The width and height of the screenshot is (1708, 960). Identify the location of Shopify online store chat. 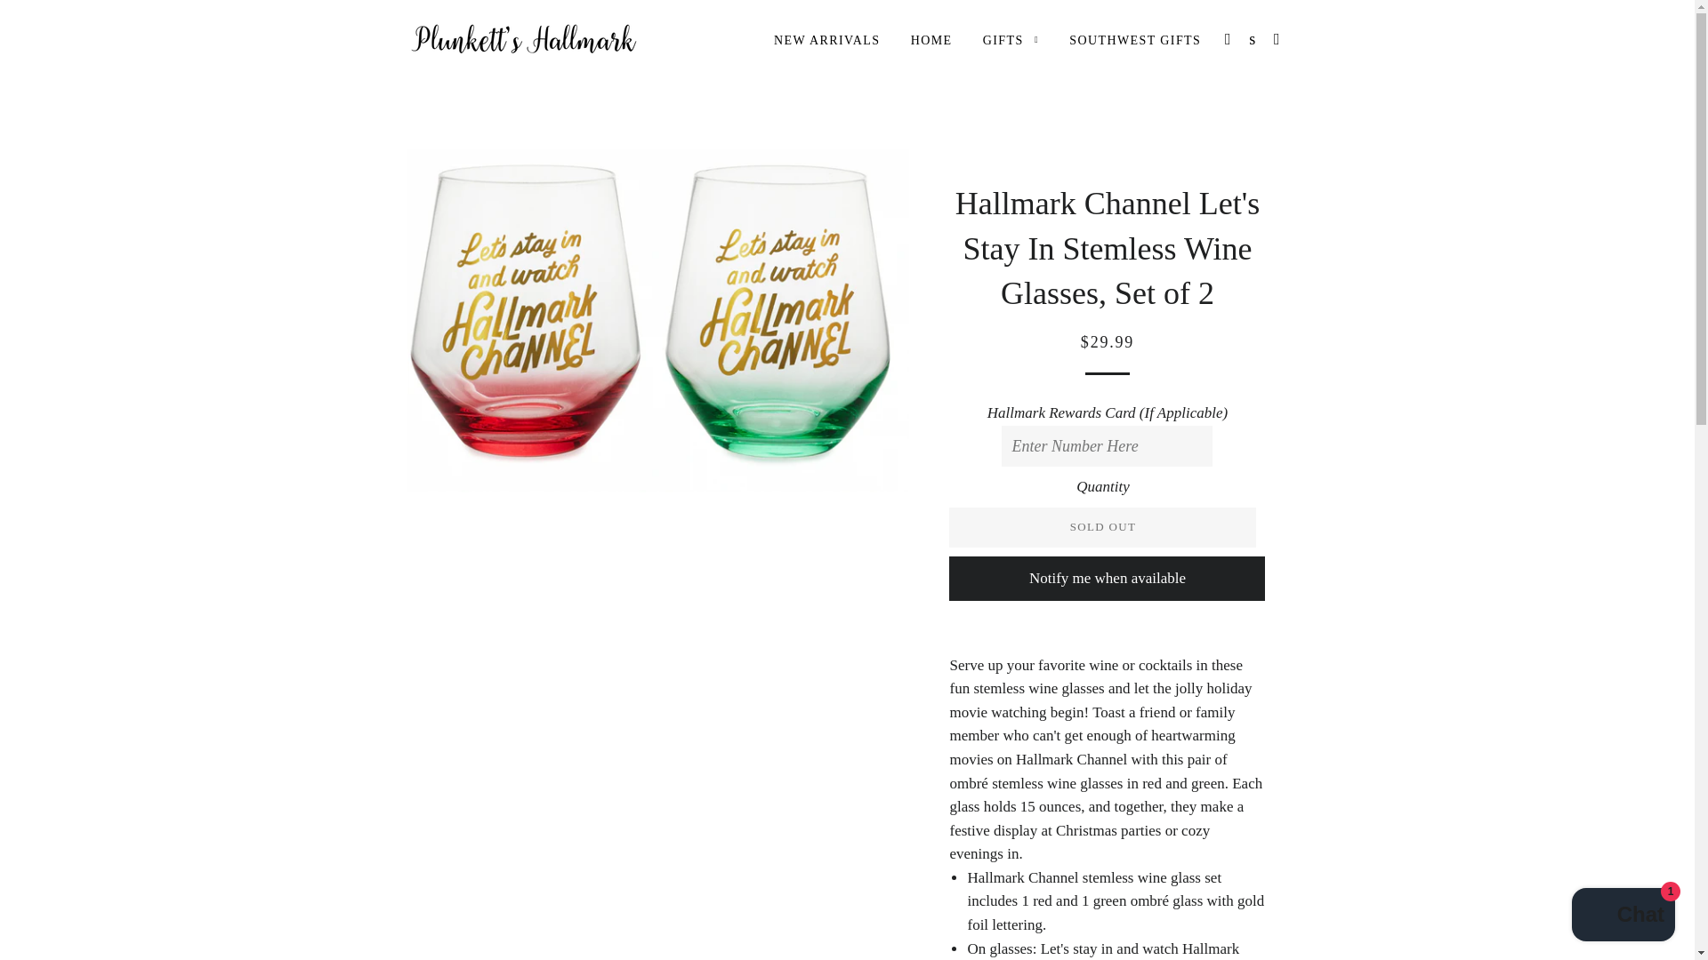
(1623, 916).